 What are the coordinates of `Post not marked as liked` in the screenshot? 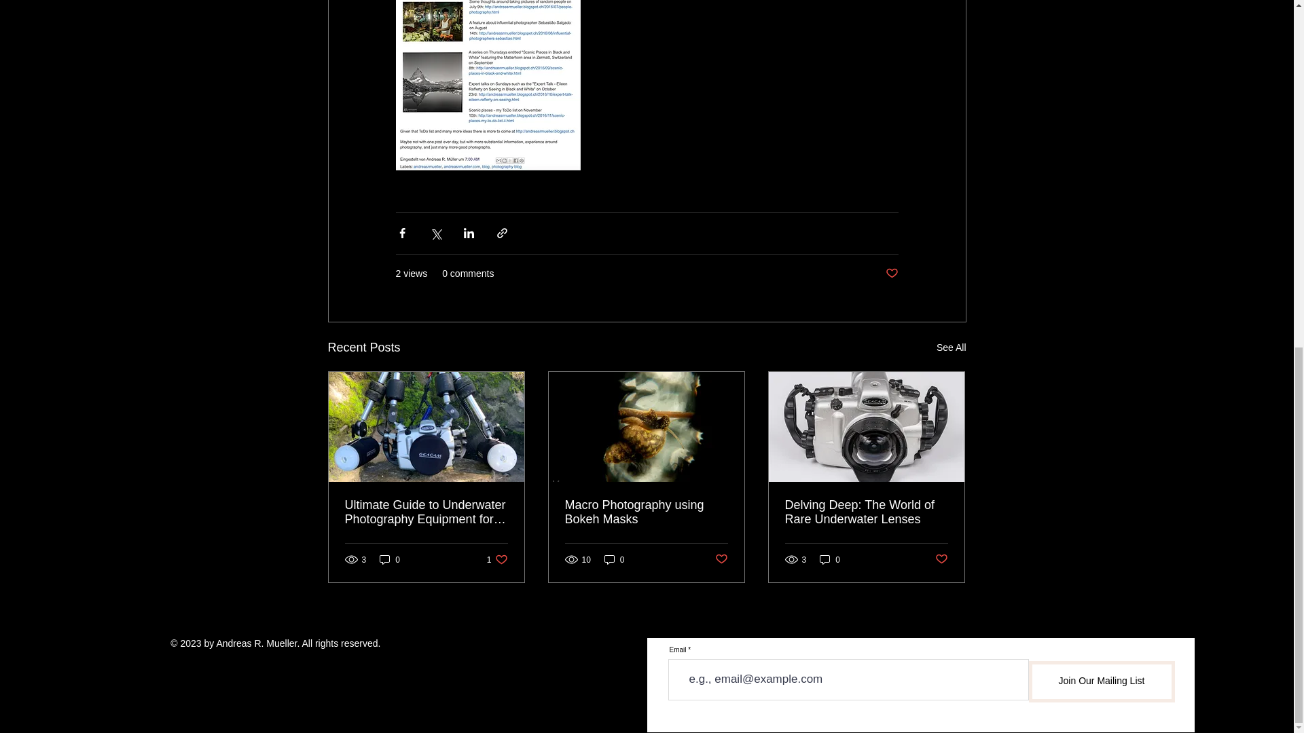 It's located at (721, 559).